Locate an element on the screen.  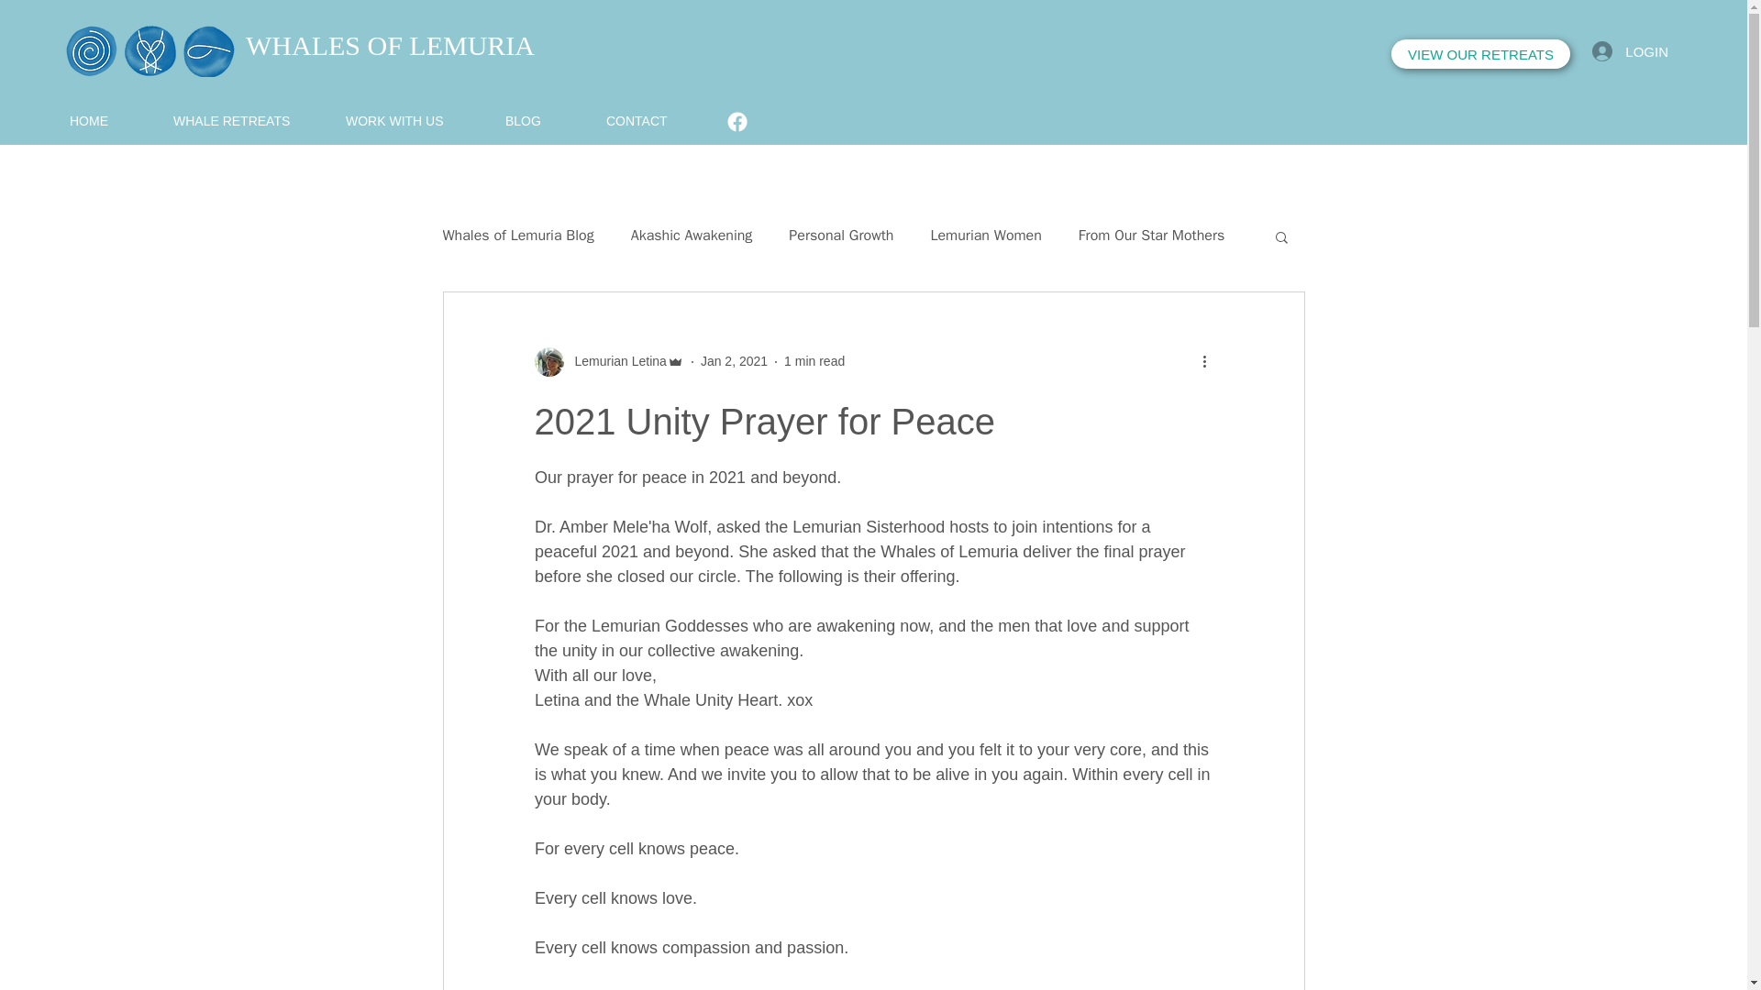
HOME is located at coordinates (112, 119).